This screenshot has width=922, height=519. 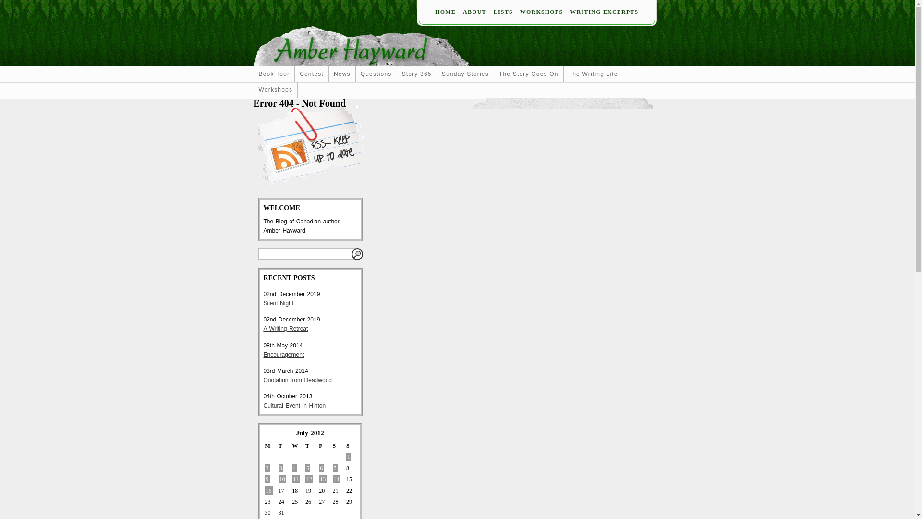 What do you see at coordinates (474, 12) in the screenshot?
I see `ABOUT` at bounding box center [474, 12].